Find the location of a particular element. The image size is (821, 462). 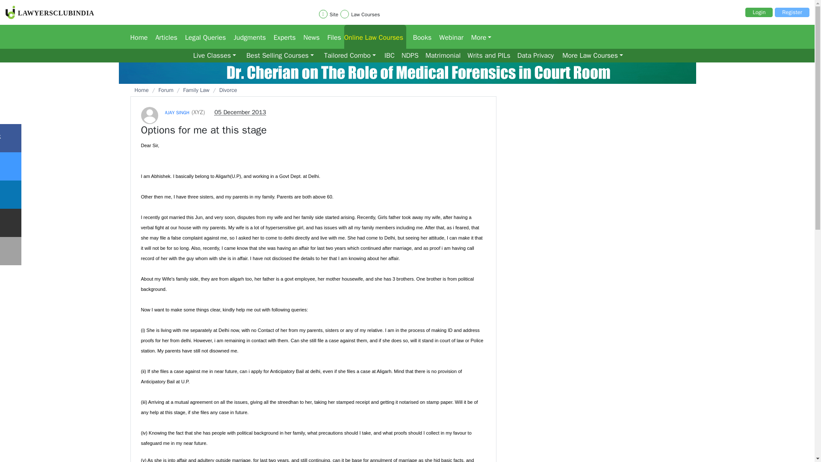

Forum is located at coordinates (203, 37).